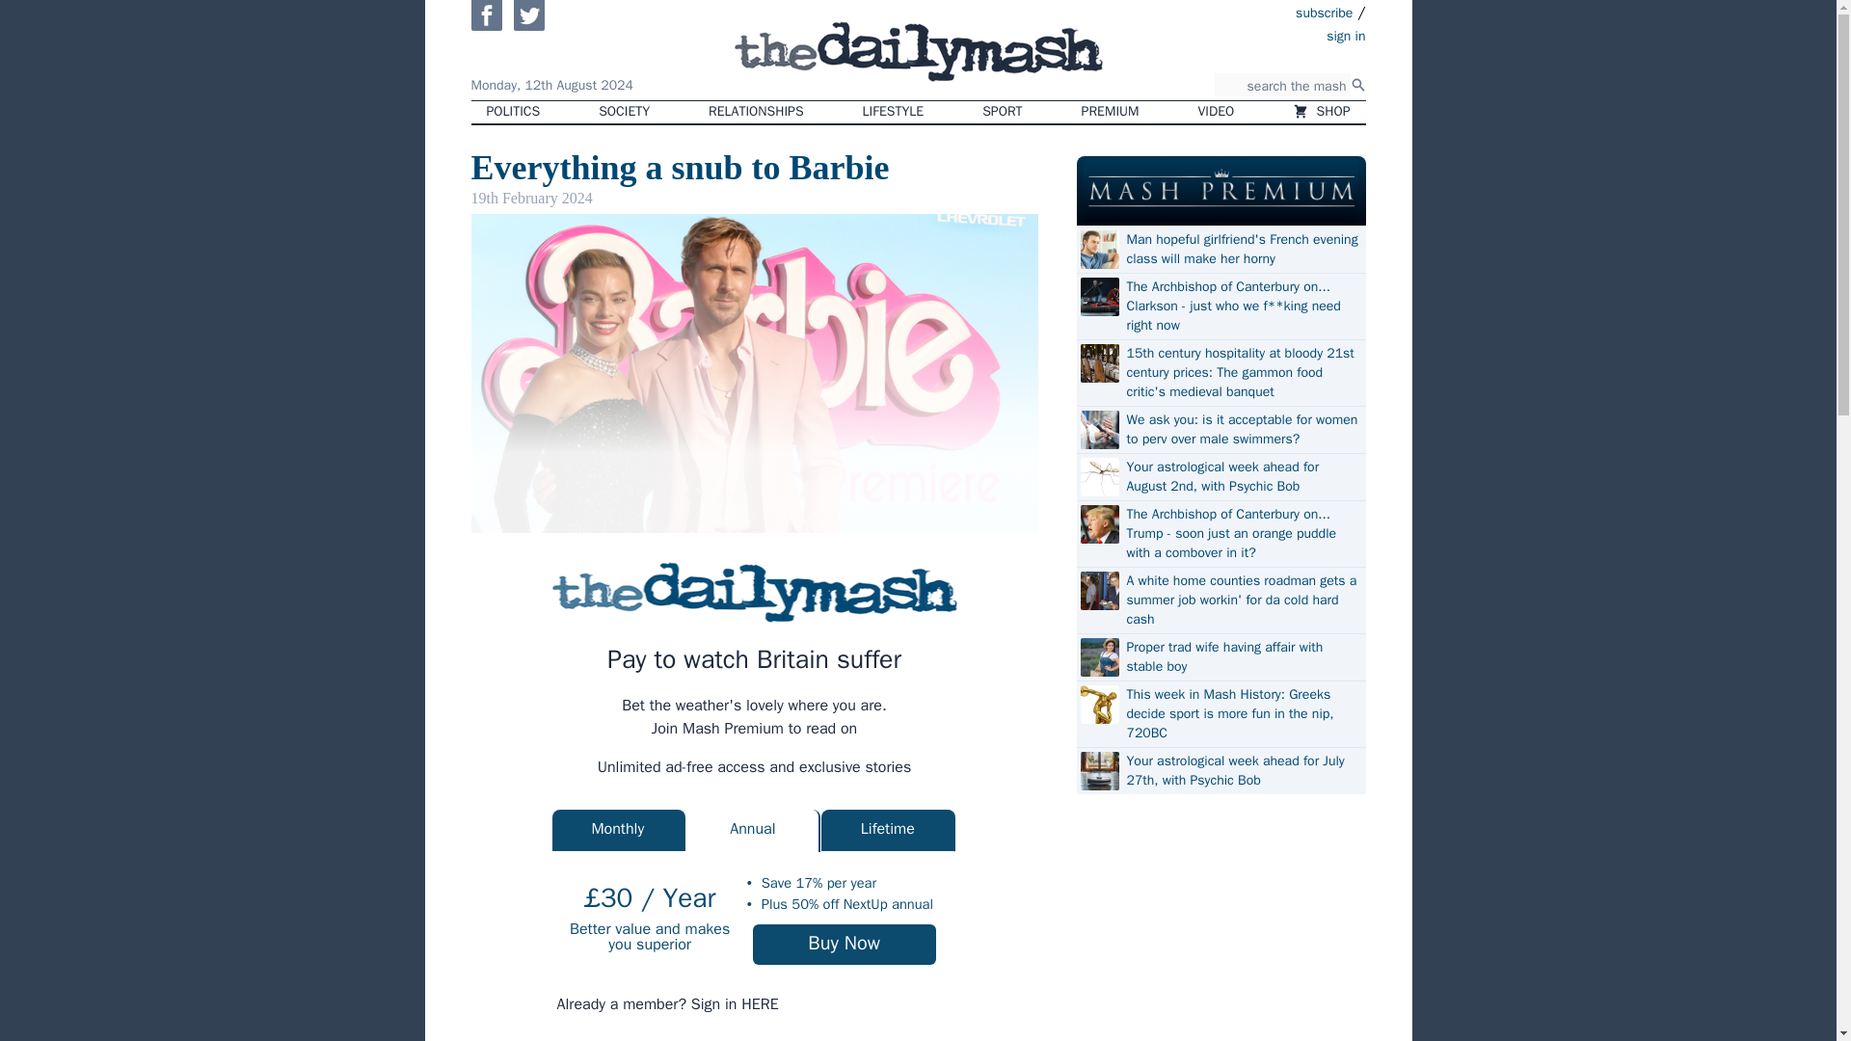 This screenshot has width=1851, height=1041. What do you see at coordinates (1325, 12) in the screenshot?
I see `subscribe` at bounding box center [1325, 12].